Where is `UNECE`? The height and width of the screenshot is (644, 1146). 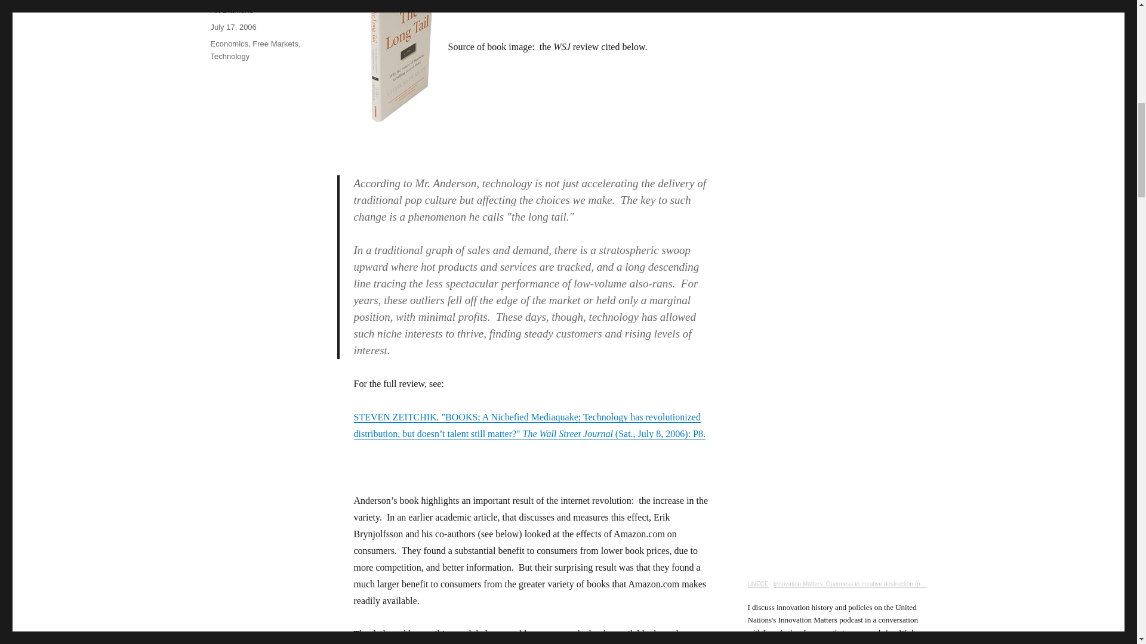 UNECE is located at coordinates (757, 584).